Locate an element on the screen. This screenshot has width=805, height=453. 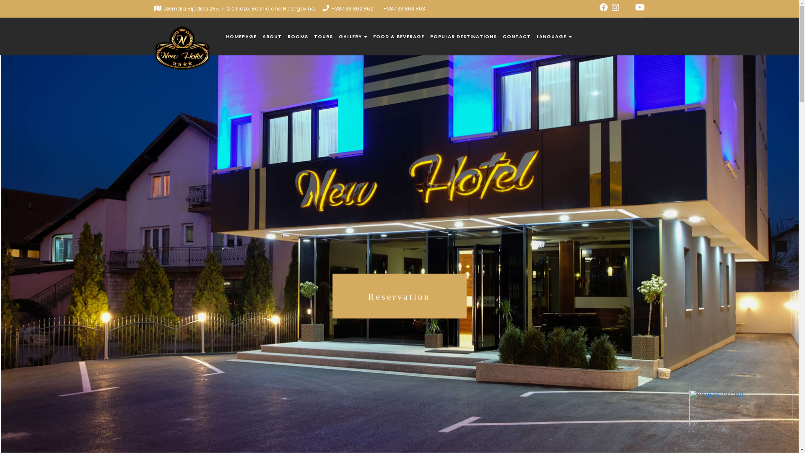
Reservation is located at coordinates (399, 321).